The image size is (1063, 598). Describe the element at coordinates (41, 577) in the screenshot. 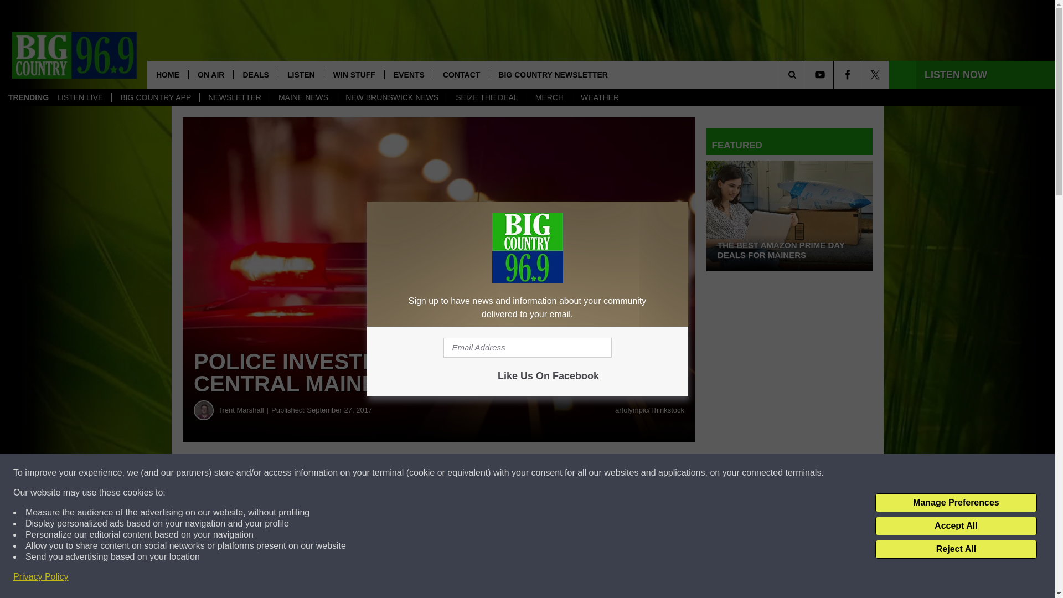

I see `Privacy Policy` at that location.